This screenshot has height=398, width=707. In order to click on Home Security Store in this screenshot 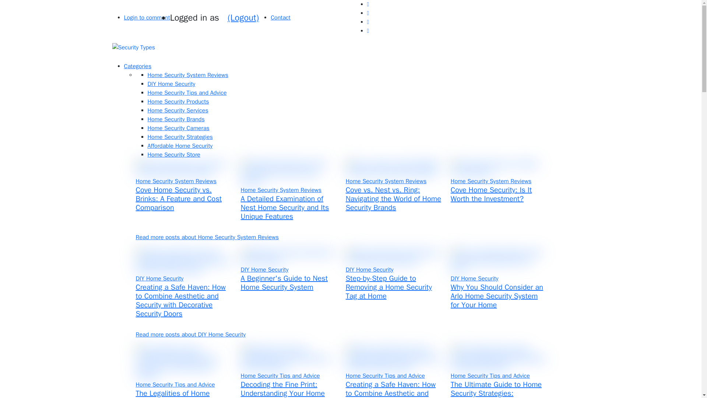, I will do `click(173, 155)`.